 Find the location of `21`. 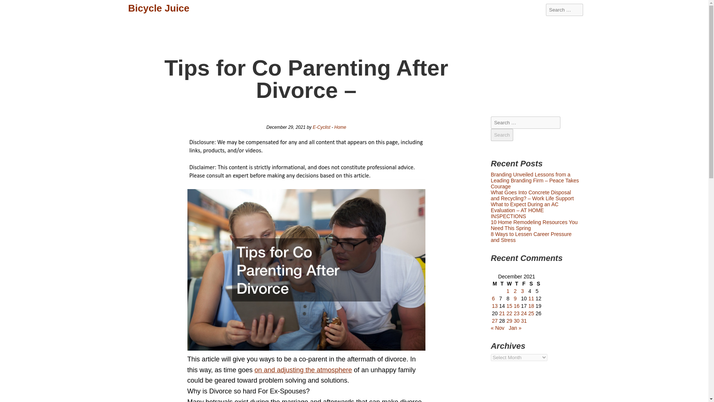

21 is located at coordinates (502, 313).